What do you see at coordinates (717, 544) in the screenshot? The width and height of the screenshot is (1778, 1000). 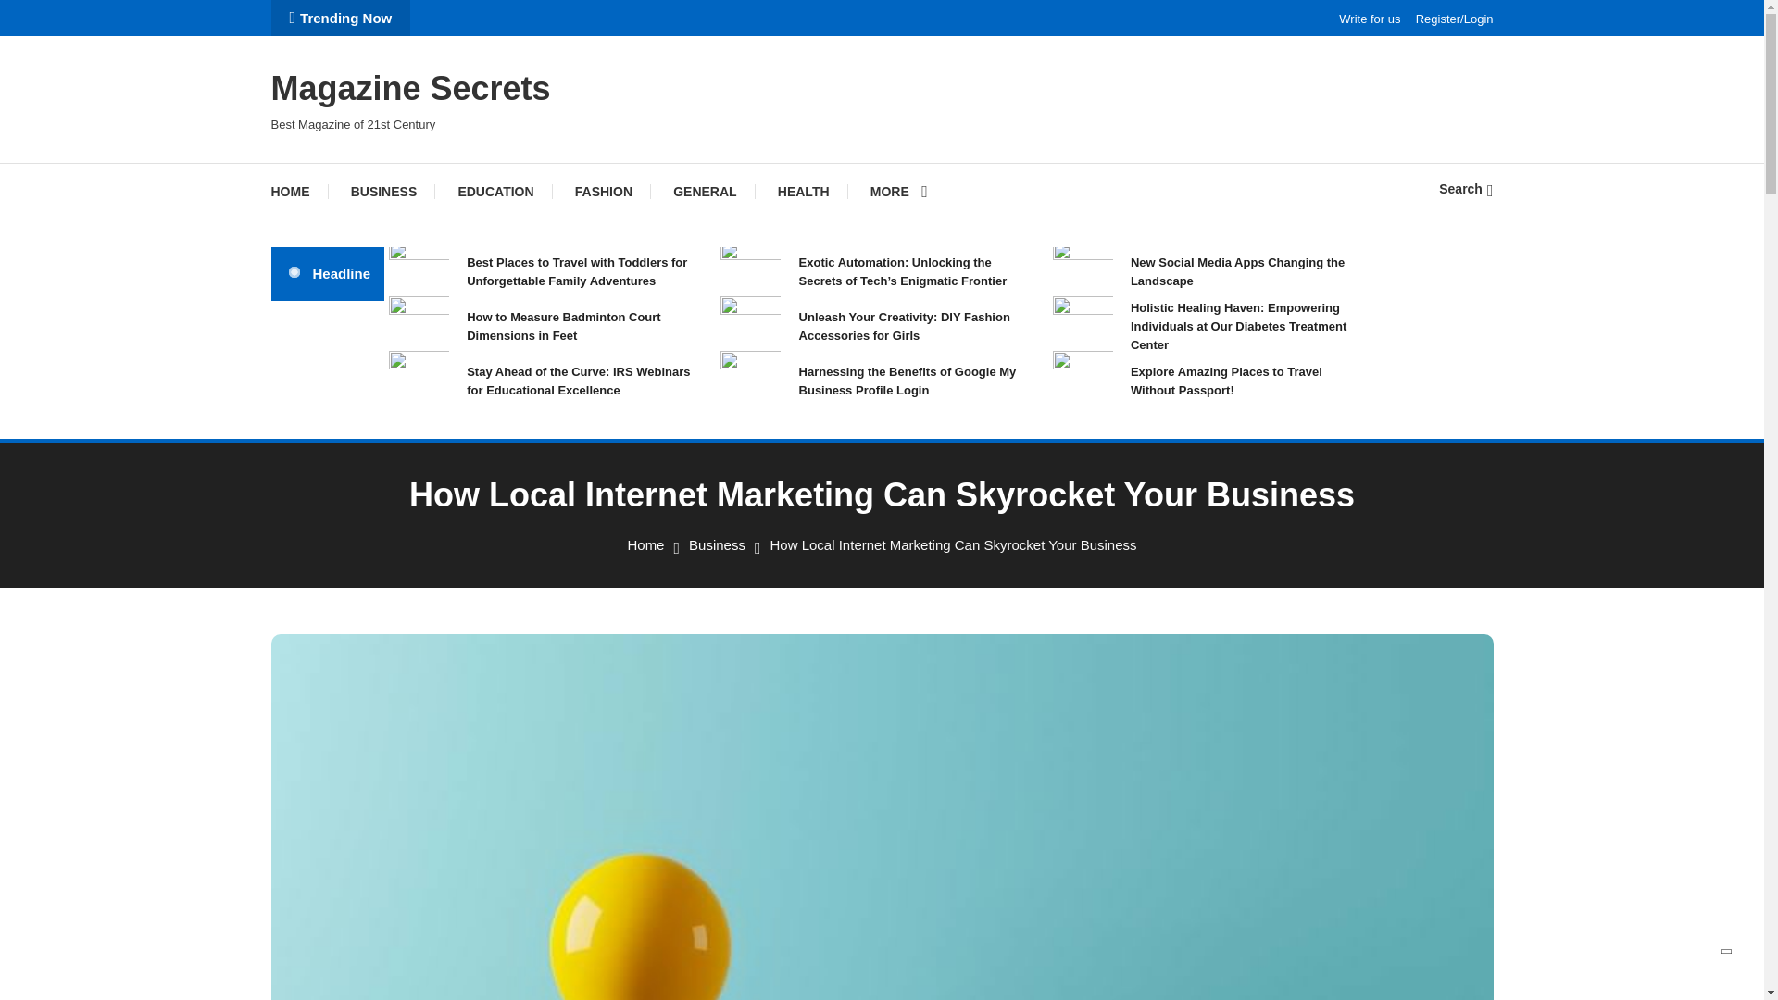 I see `Business` at bounding box center [717, 544].